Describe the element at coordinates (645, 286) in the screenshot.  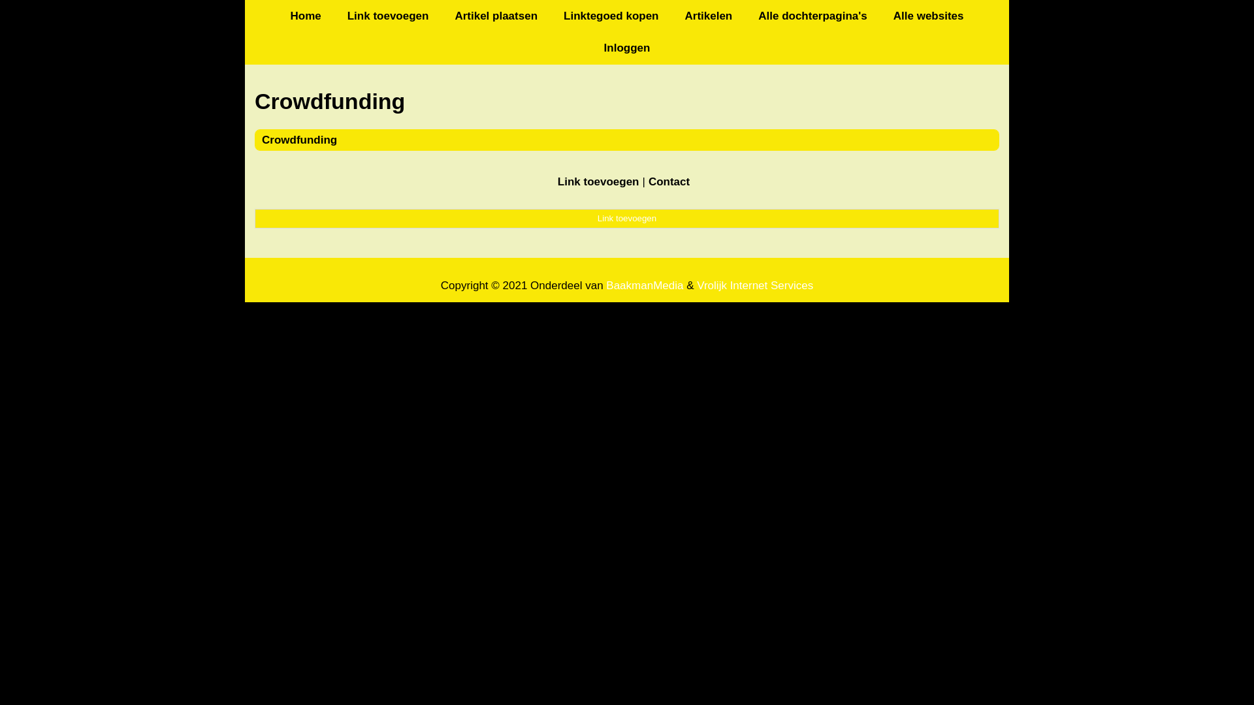
I see `BaakmanMedia` at that location.